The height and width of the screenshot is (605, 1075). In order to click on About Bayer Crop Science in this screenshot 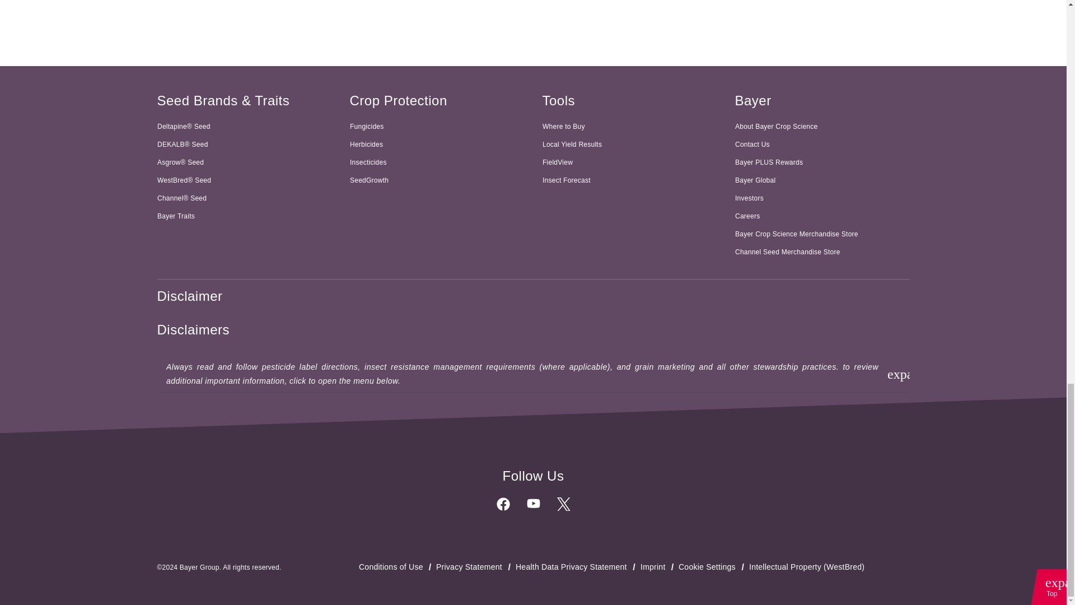, I will do `click(244, 216)`.